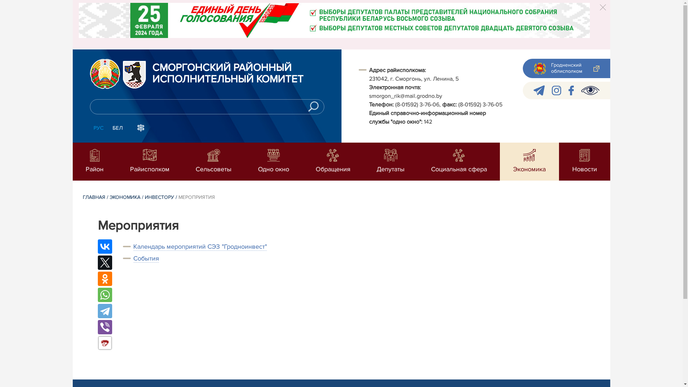 Image resolution: width=688 pixels, height=387 pixels. Describe the element at coordinates (105, 295) in the screenshot. I see `WhatsApp` at that location.